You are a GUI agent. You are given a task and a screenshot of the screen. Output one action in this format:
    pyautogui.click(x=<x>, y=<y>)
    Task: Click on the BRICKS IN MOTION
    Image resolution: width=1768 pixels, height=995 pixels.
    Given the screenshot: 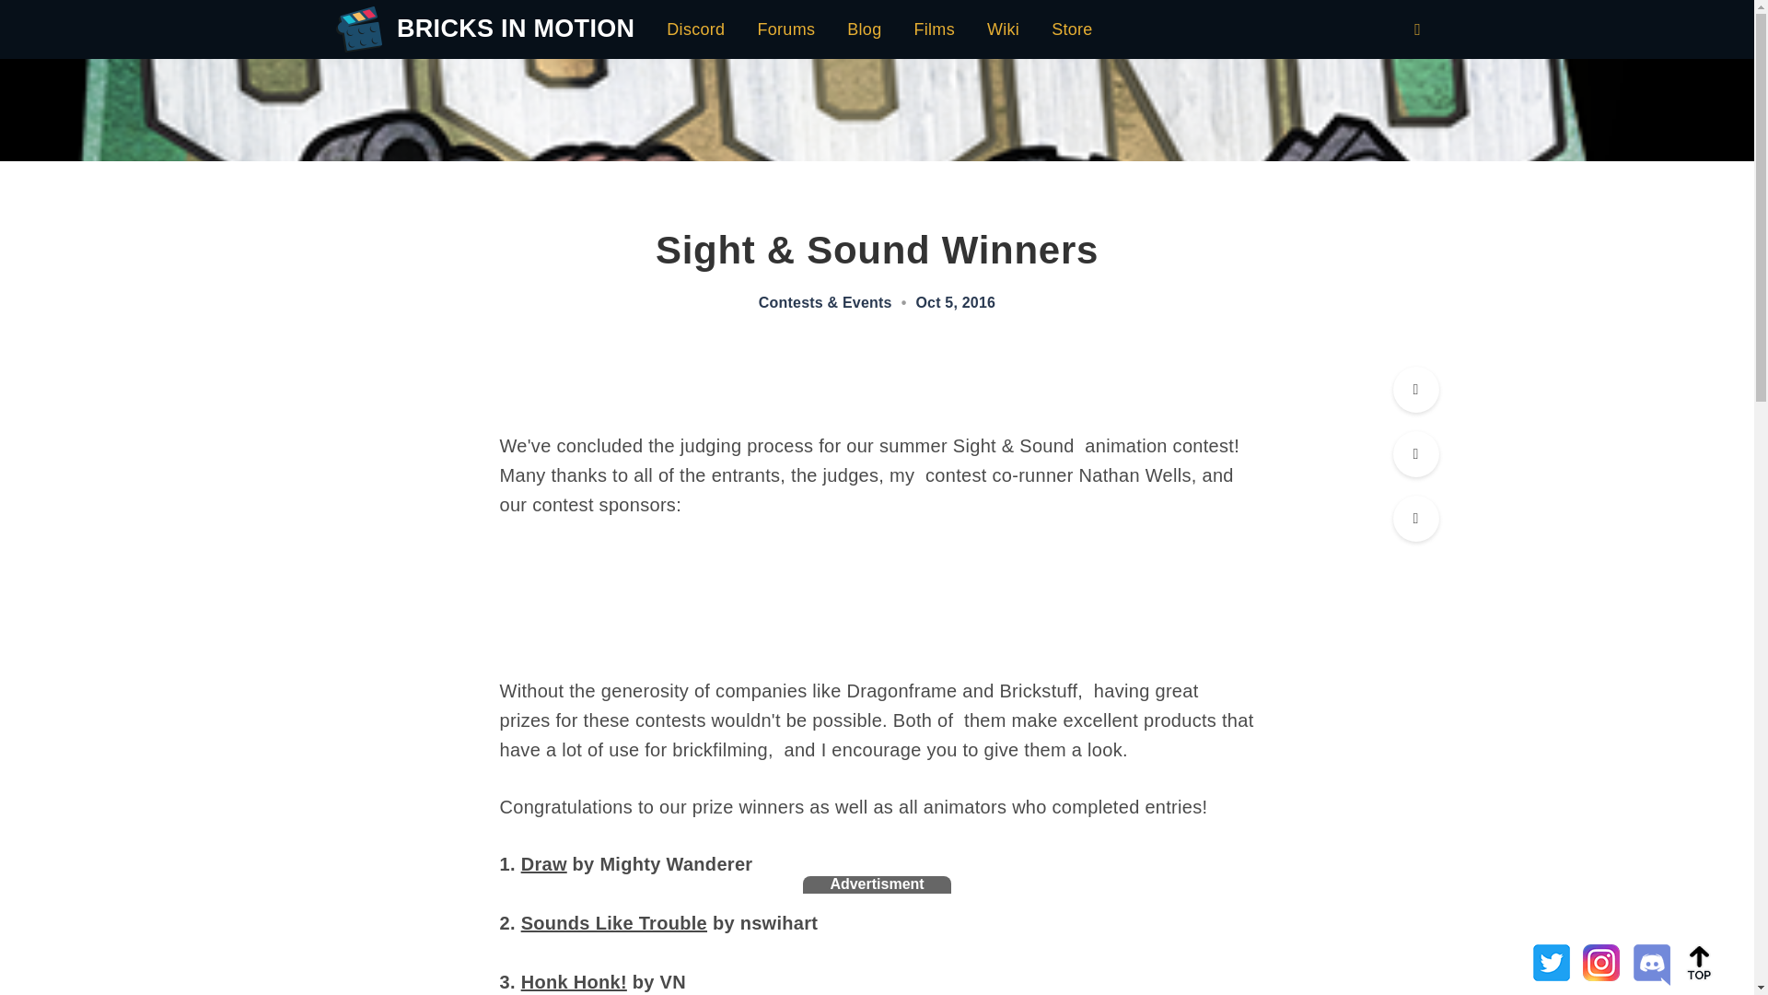 What is the action you would take?
    pyautogui.click(x=512, y=29)
    